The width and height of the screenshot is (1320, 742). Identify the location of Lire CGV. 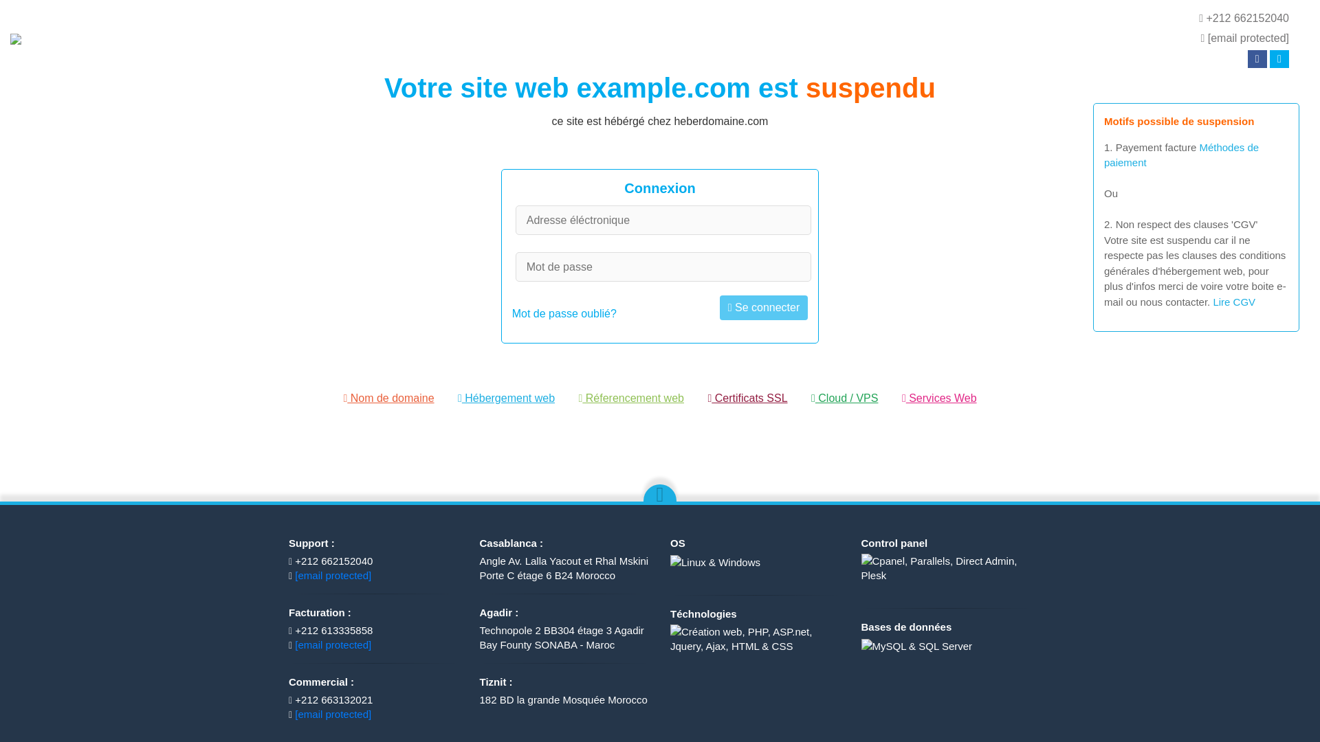
(1233, 301).